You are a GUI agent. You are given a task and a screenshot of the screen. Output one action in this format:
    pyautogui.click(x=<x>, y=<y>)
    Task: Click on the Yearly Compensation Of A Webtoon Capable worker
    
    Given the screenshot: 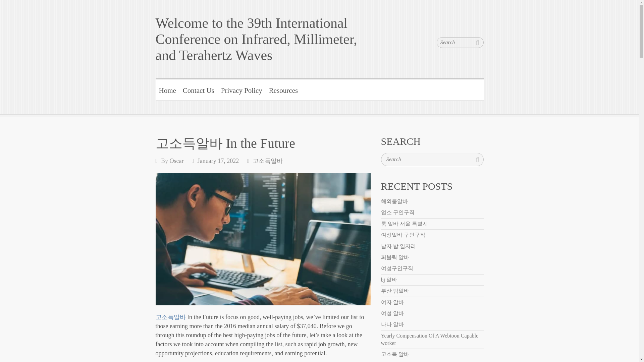 What is the action you would take?
    pyautogui.click(x=430, y=339)
    